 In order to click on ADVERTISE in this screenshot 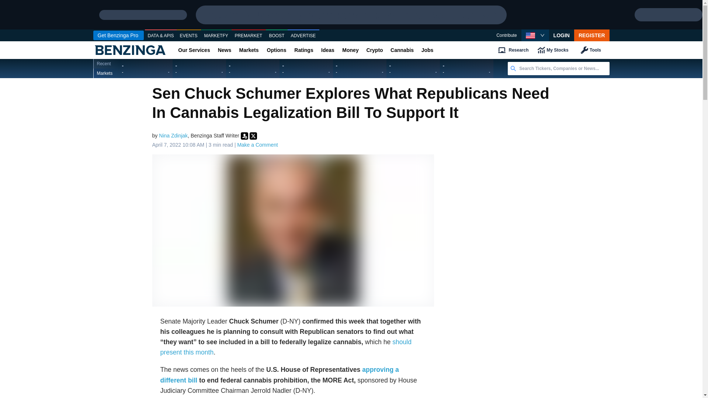, I will do `click(303, 36)`.